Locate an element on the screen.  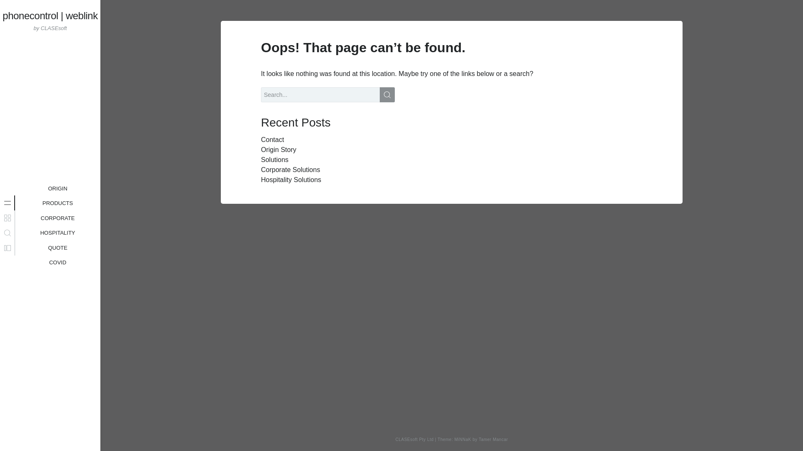
Corporate Solutions is located at coordinates (290, 170).